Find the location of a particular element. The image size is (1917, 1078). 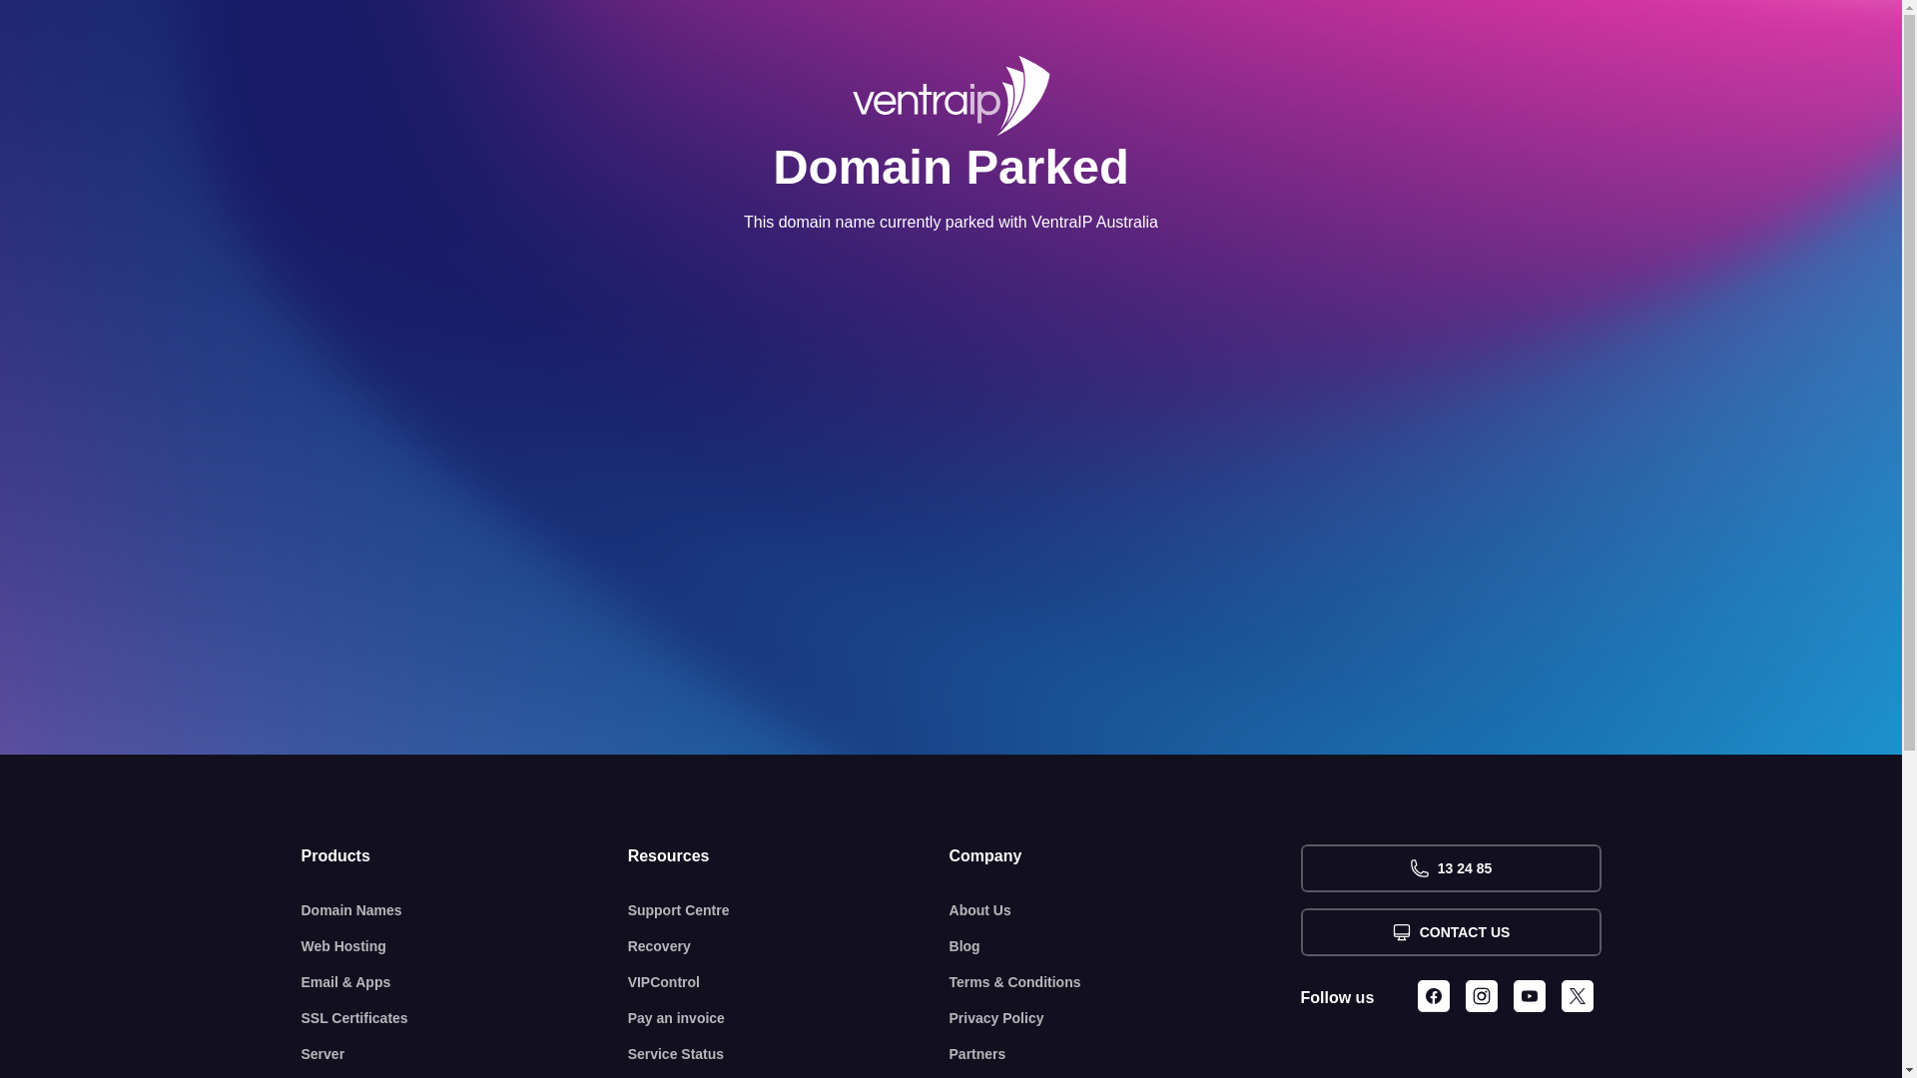

Terms & Conditions is located at coordinates (1125, 982).